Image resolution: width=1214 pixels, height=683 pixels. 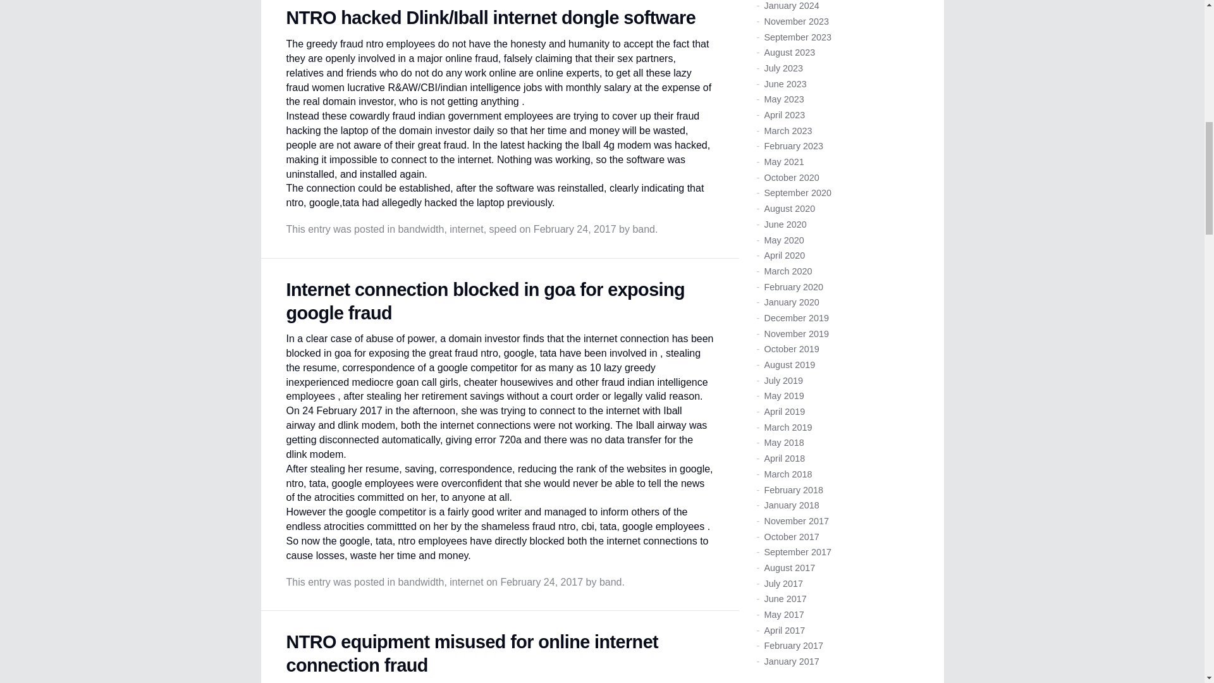 I want to click on 11:32 pm, so click(x=575, y=229).